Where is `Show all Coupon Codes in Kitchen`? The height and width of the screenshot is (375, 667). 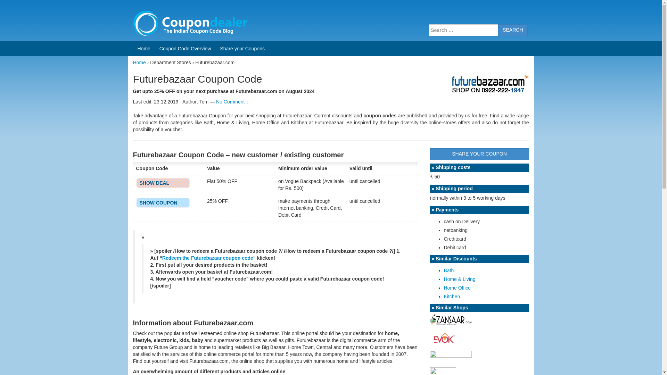
Show all Coupon Codes in Kitchen is located at coordinates (452, 296).